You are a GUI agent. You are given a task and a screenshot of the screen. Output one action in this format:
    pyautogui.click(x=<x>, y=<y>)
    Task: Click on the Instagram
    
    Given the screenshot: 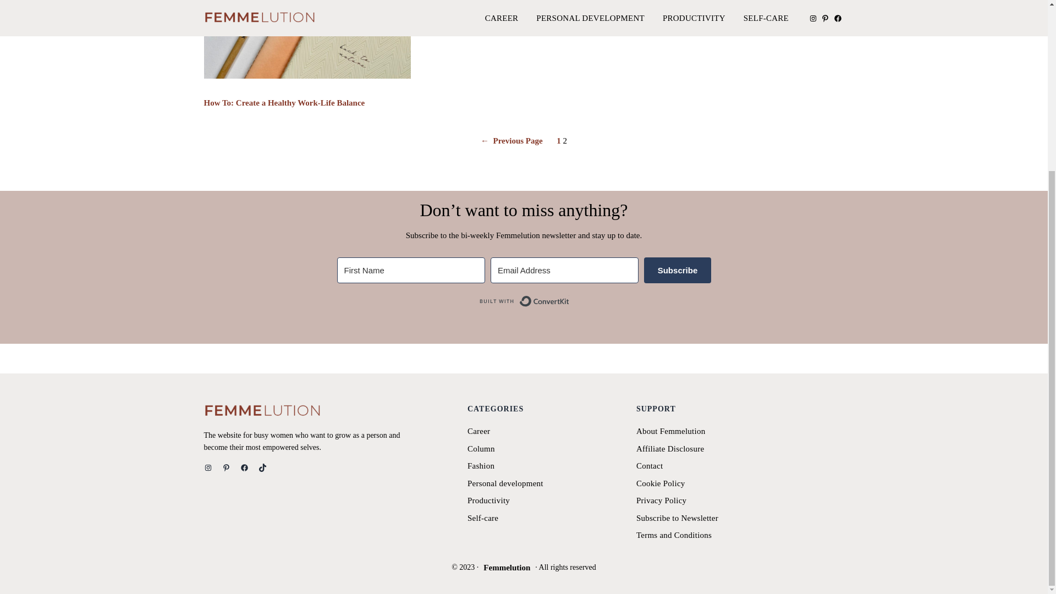 What is the action you would take?
    pyautogui.click(x=208, y=468)
    